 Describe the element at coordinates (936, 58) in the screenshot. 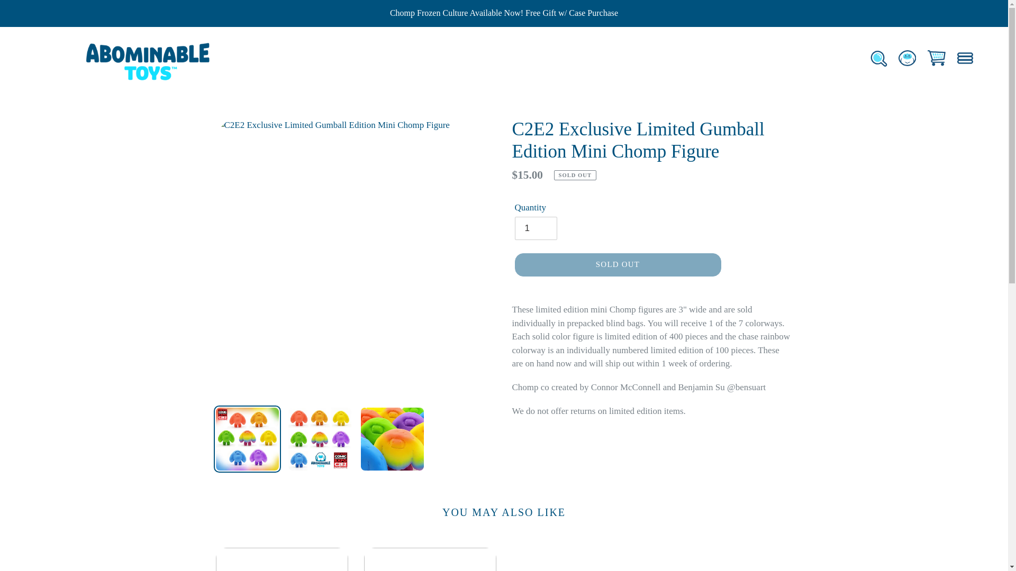

I see `Cart` at that location.